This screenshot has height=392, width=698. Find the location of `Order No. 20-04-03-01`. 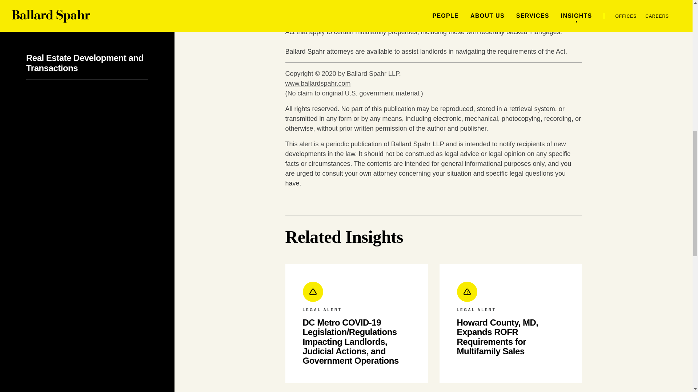

Order No. 20-04-03-01 is located at coordinates (344, 22).